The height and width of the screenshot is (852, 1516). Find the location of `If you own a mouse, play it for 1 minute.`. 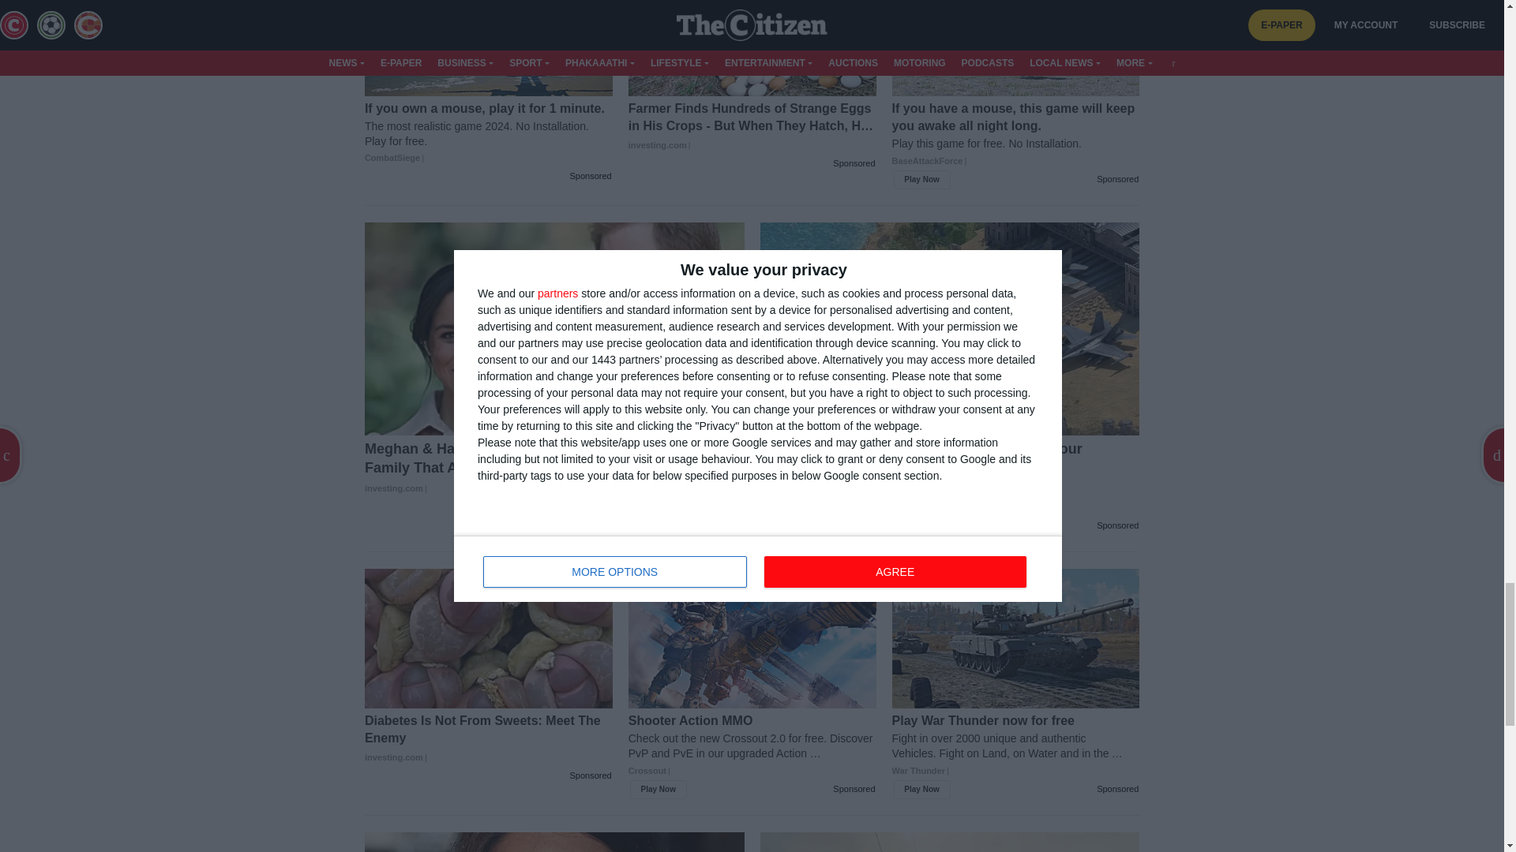

If you own a mouse, play it for 1 minute. is located at coordinates (488, 133).